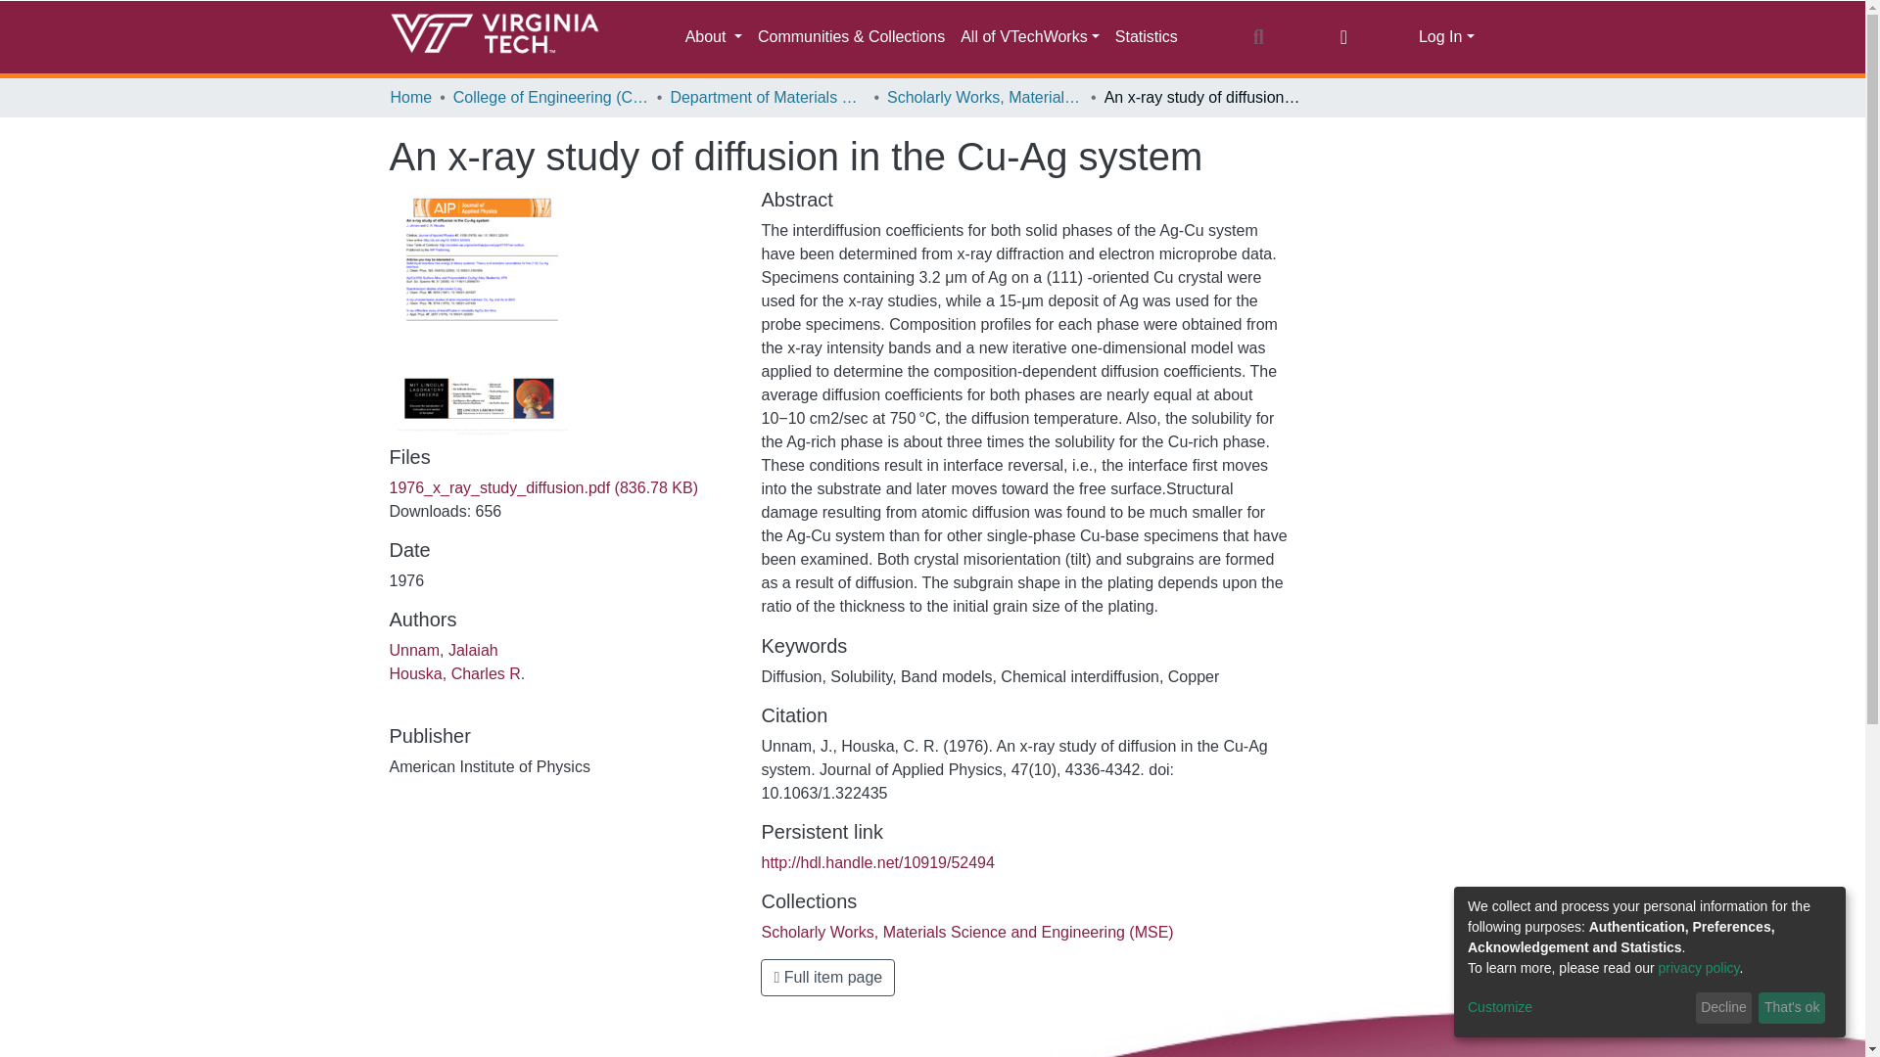 Image resolution: width=1880 pixels, height=1057 pixels. What do you see at coordinates (1446, 37) in the screenshot?
I see `Log In` at bounding box center [1446, 37].